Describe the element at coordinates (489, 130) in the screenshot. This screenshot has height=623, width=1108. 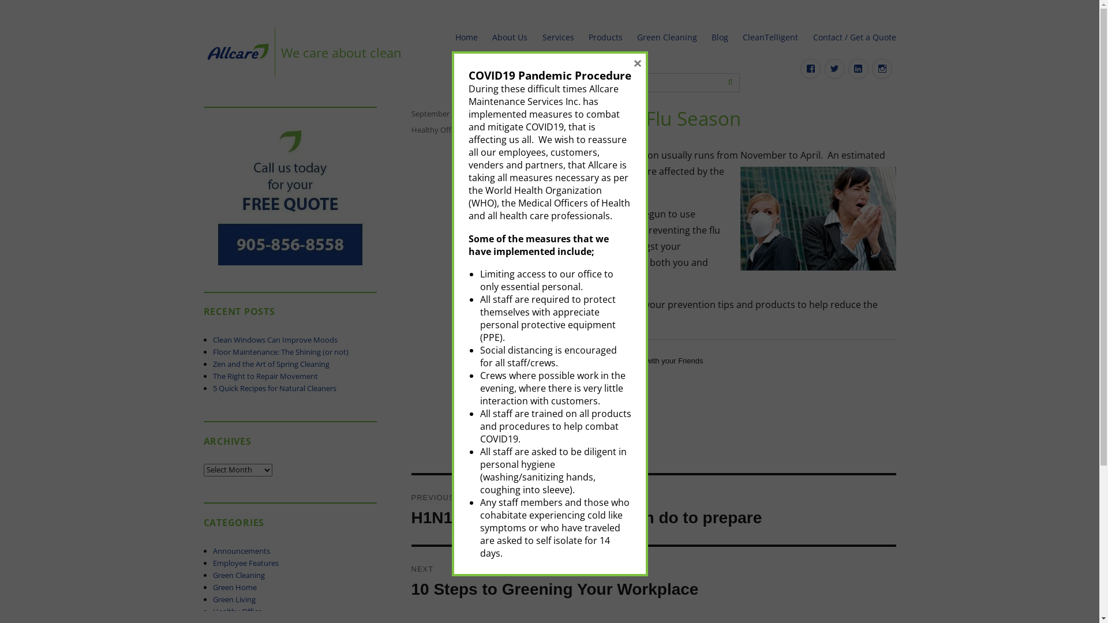
I see `Uncategorized` at that location.